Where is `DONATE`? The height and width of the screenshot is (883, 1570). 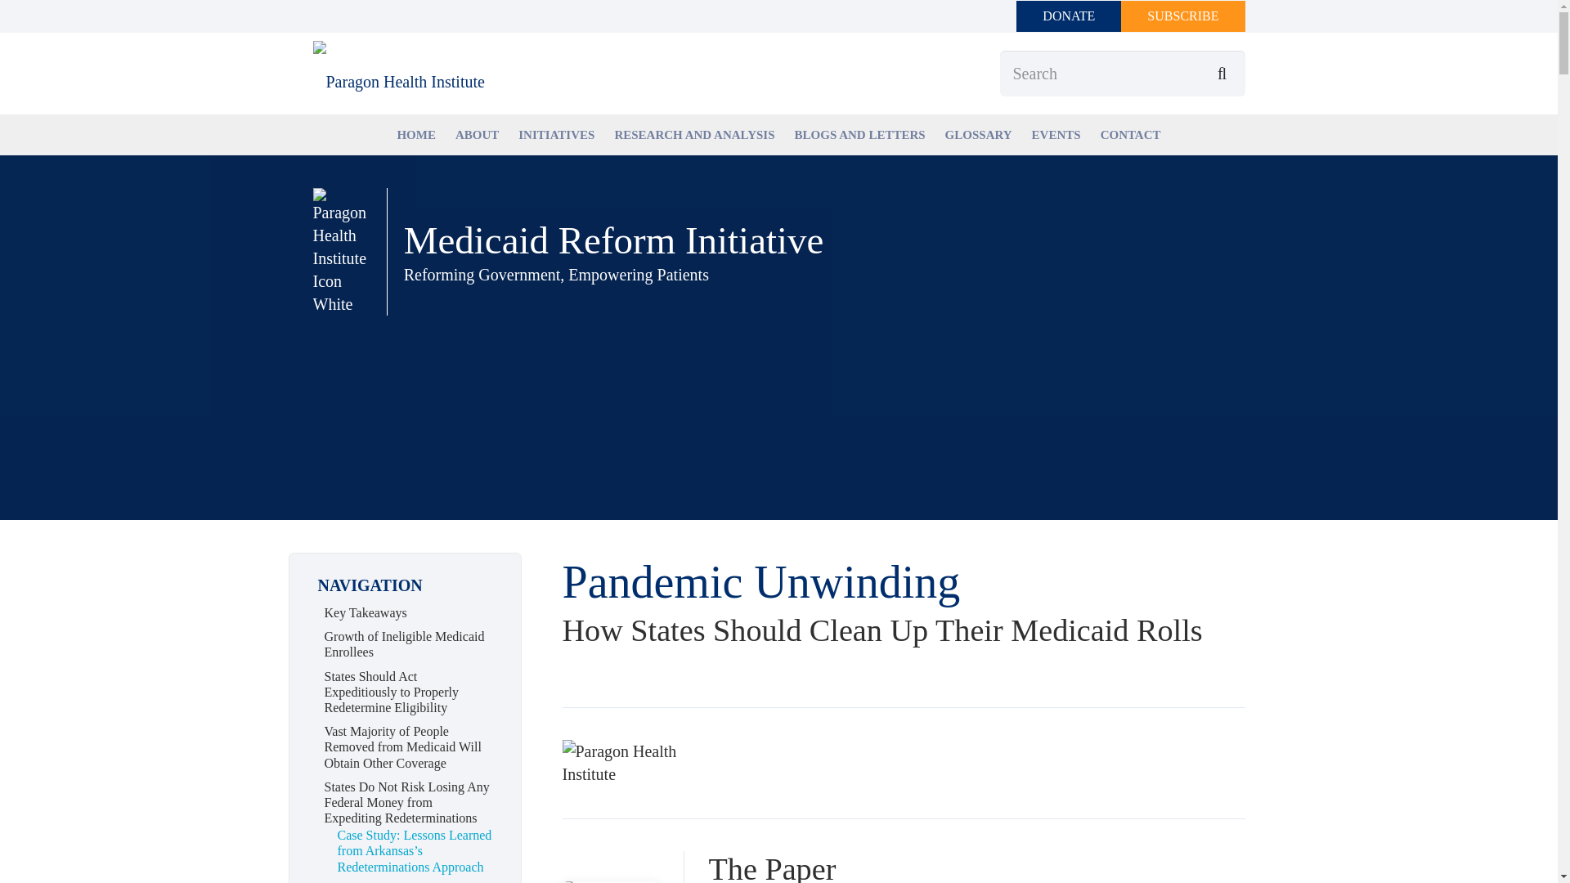
DONATE is located at coordinates (1068, 16).